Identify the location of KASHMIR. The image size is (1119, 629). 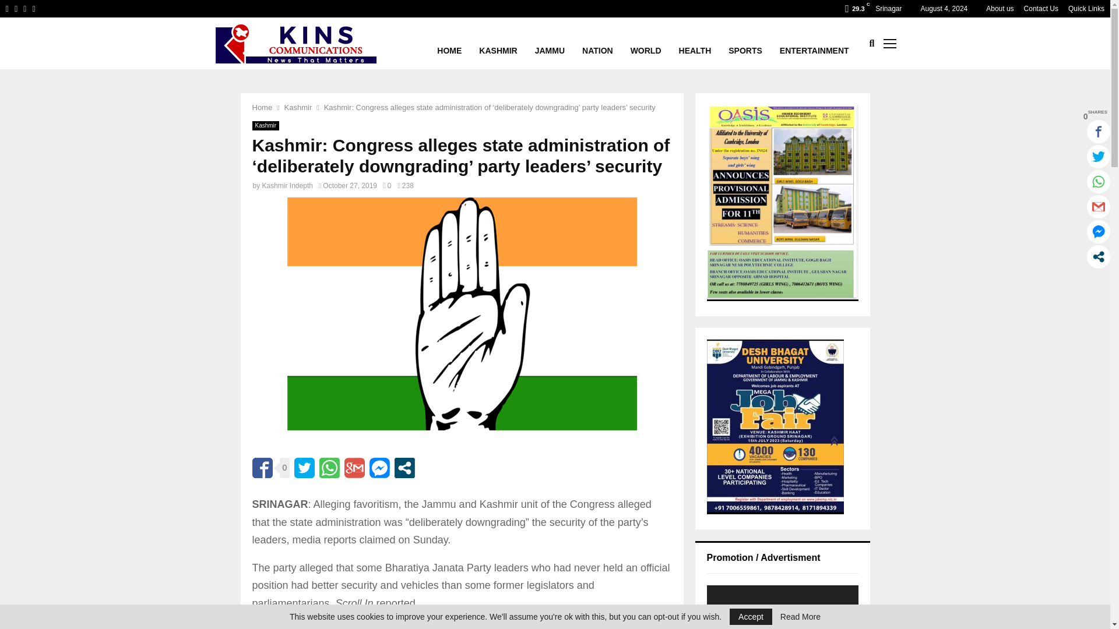
(498, 43).